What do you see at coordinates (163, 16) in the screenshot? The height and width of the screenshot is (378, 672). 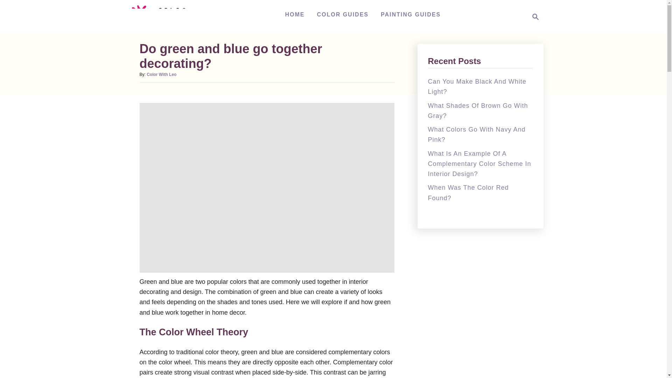 I see `Color With Leo` at bounding box center [163, 16].